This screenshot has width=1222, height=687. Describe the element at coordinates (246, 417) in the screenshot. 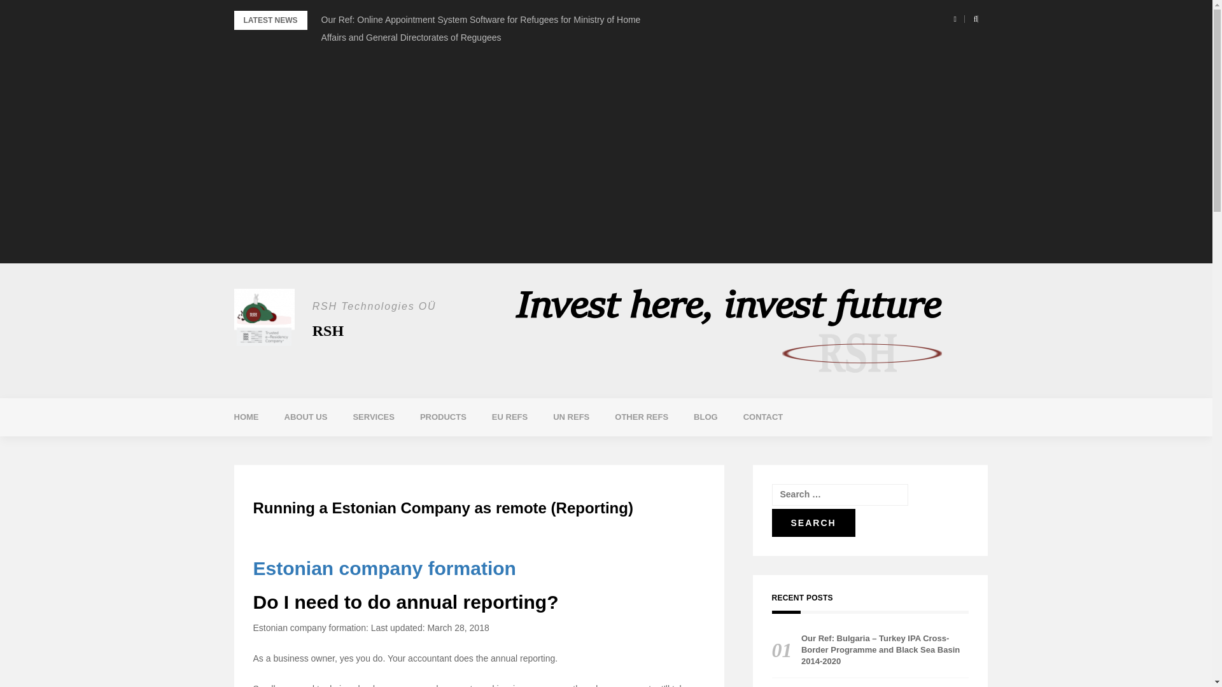

I see `HOME` at that location.